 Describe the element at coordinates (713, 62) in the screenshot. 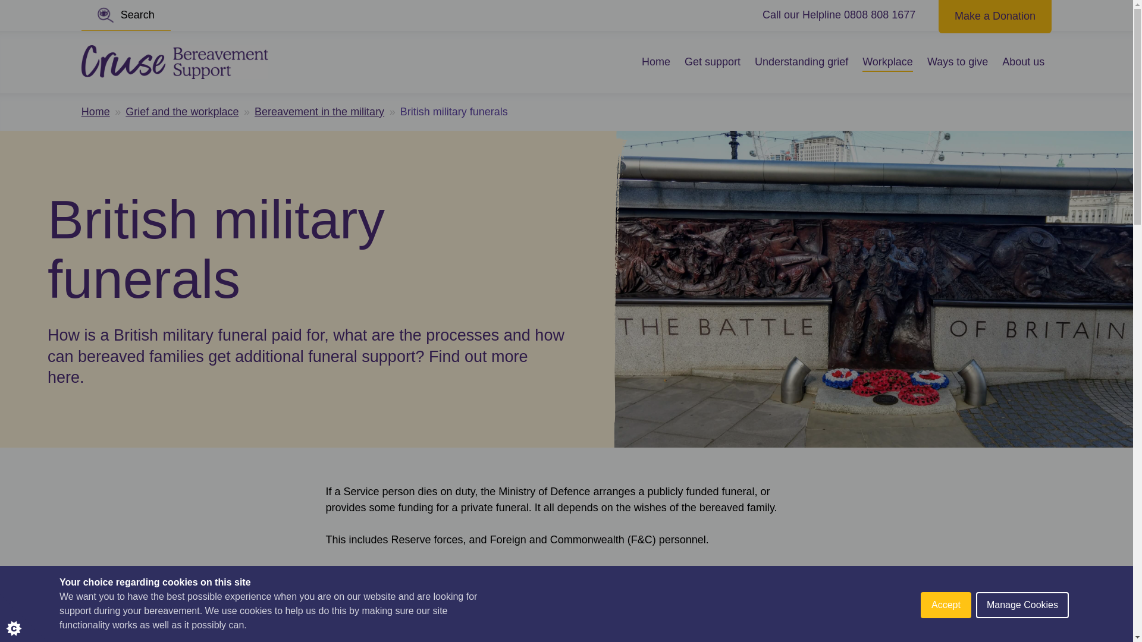

I see `Get support` at that location.